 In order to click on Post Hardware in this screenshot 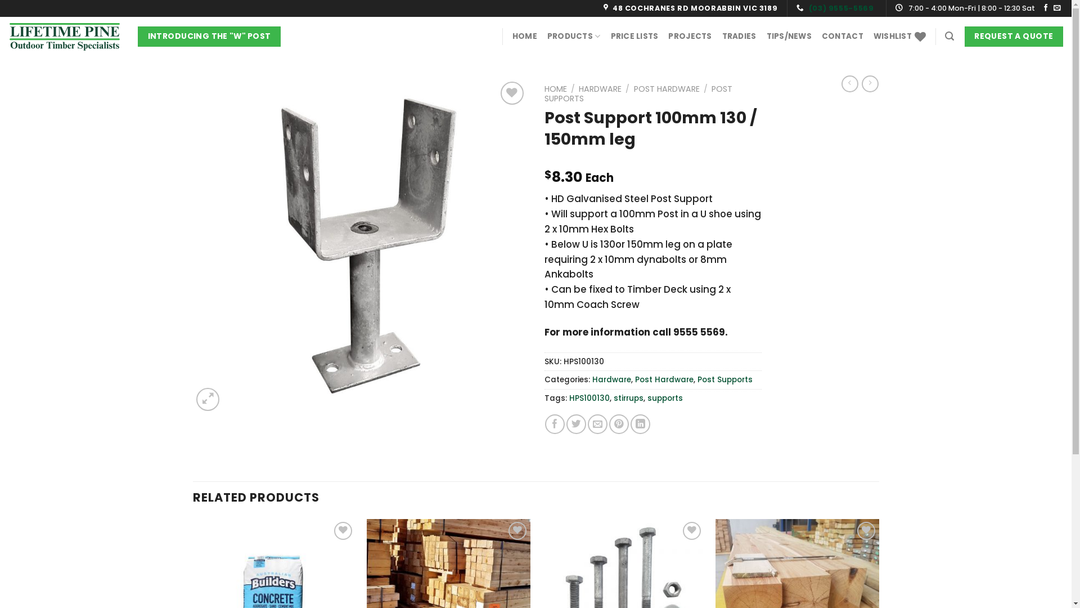, I will do `click(664, 379)`.